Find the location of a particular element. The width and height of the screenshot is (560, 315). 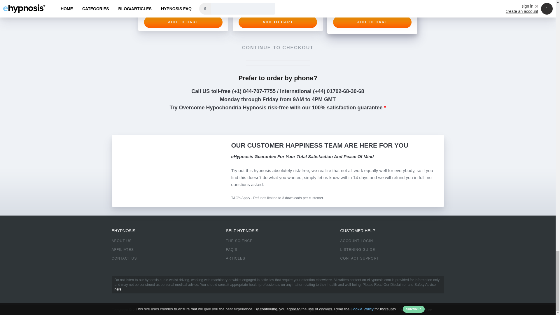

AFFILIATES is located at coordinates (123, 249).